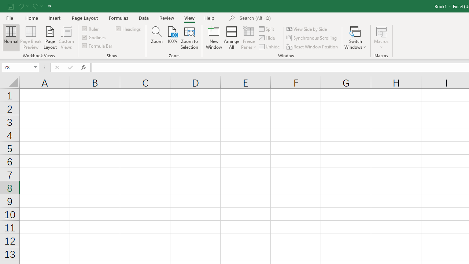 This screenshot has height=264, width=469. I want to click on Unhide..., so click(270, 46).